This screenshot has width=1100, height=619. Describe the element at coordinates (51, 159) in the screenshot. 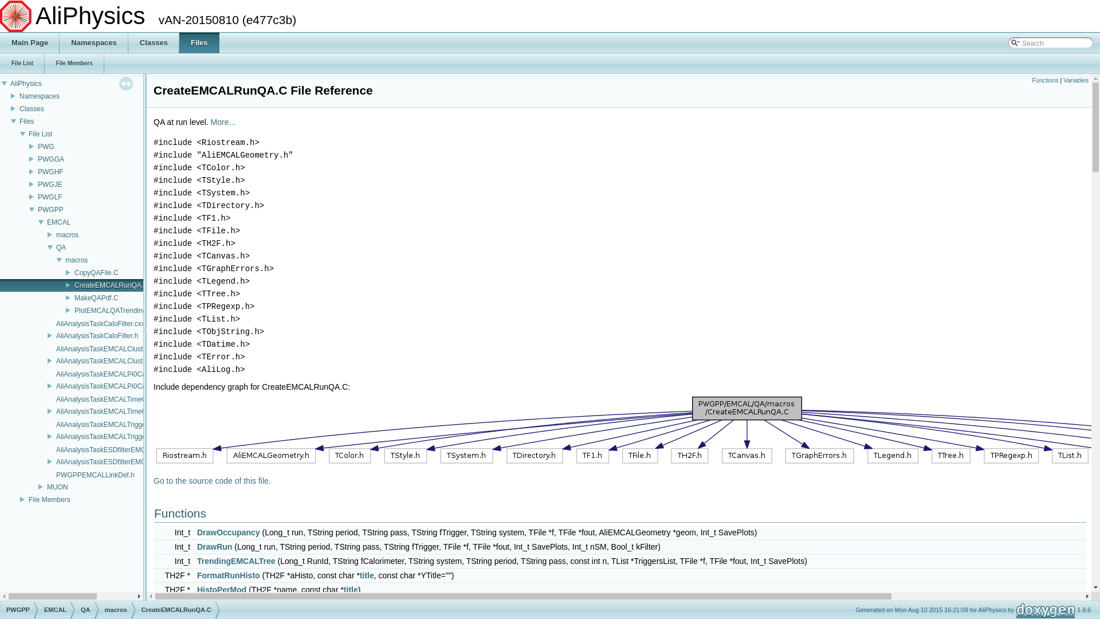

I see `PWGGA` at that location.